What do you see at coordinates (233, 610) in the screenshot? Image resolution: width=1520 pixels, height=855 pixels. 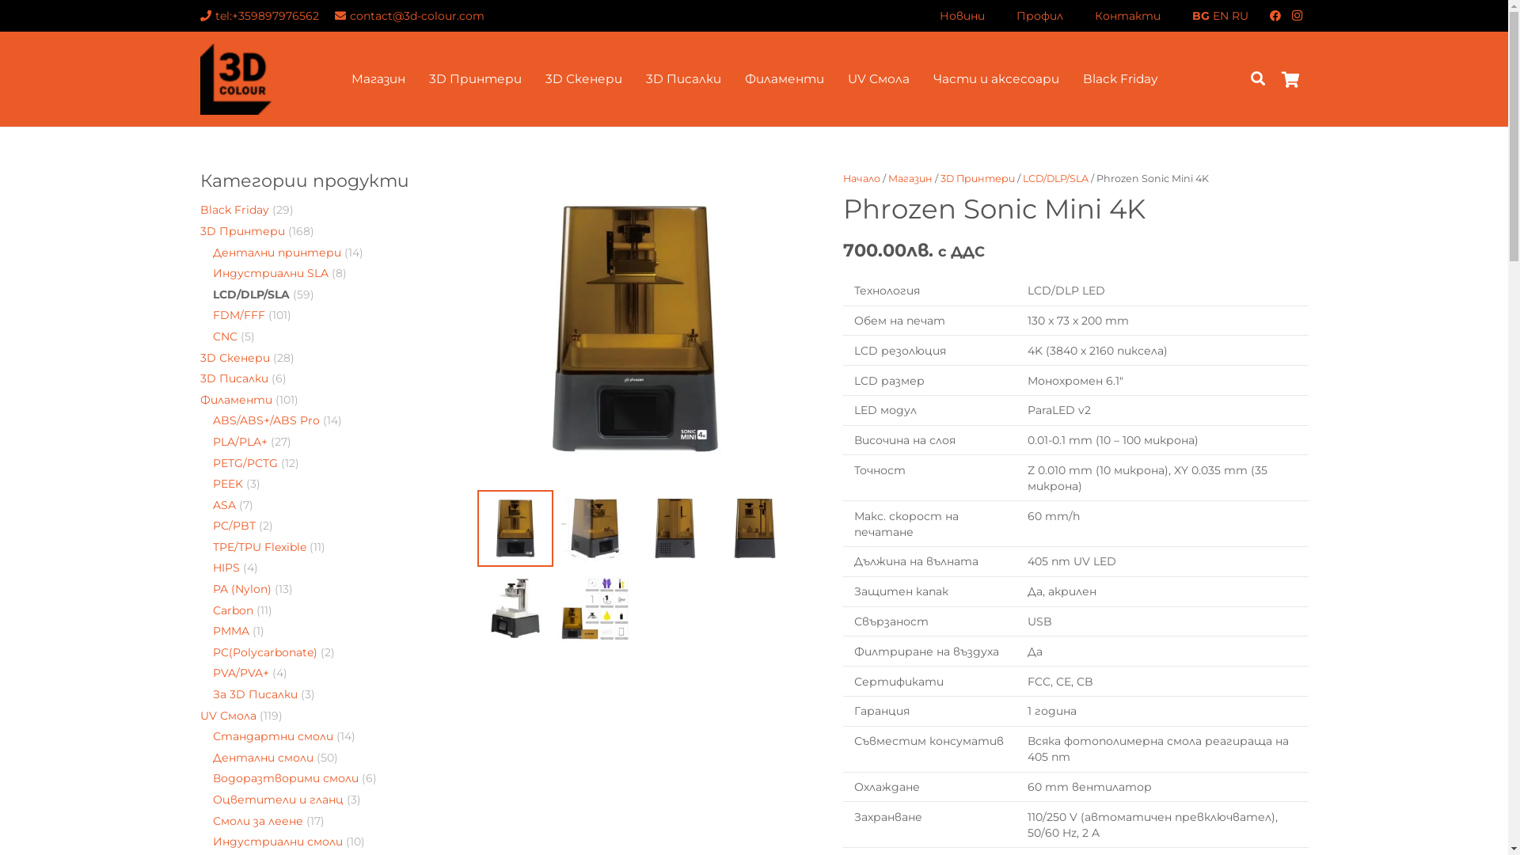 I see `Carbon` at bounding box center [233, 610].